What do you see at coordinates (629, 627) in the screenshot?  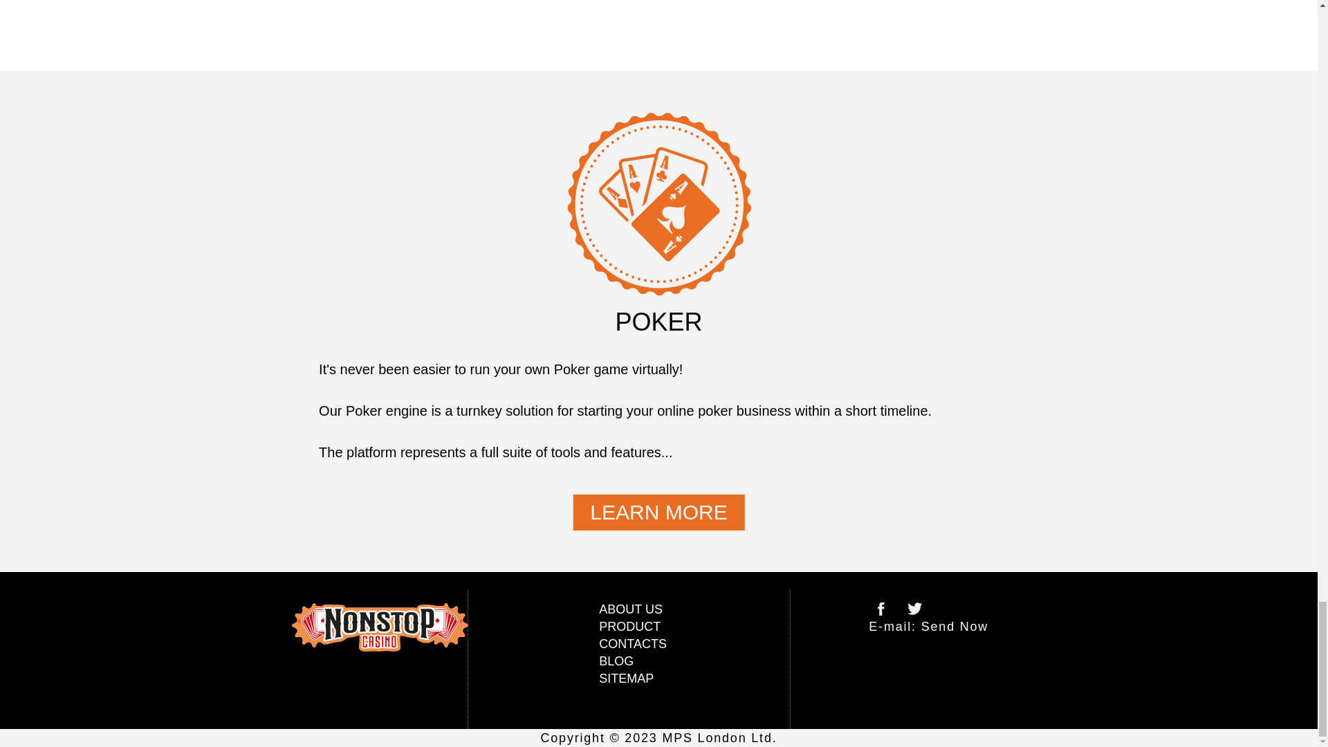 I see `PRODUCT` at bounding box center [629, 627].